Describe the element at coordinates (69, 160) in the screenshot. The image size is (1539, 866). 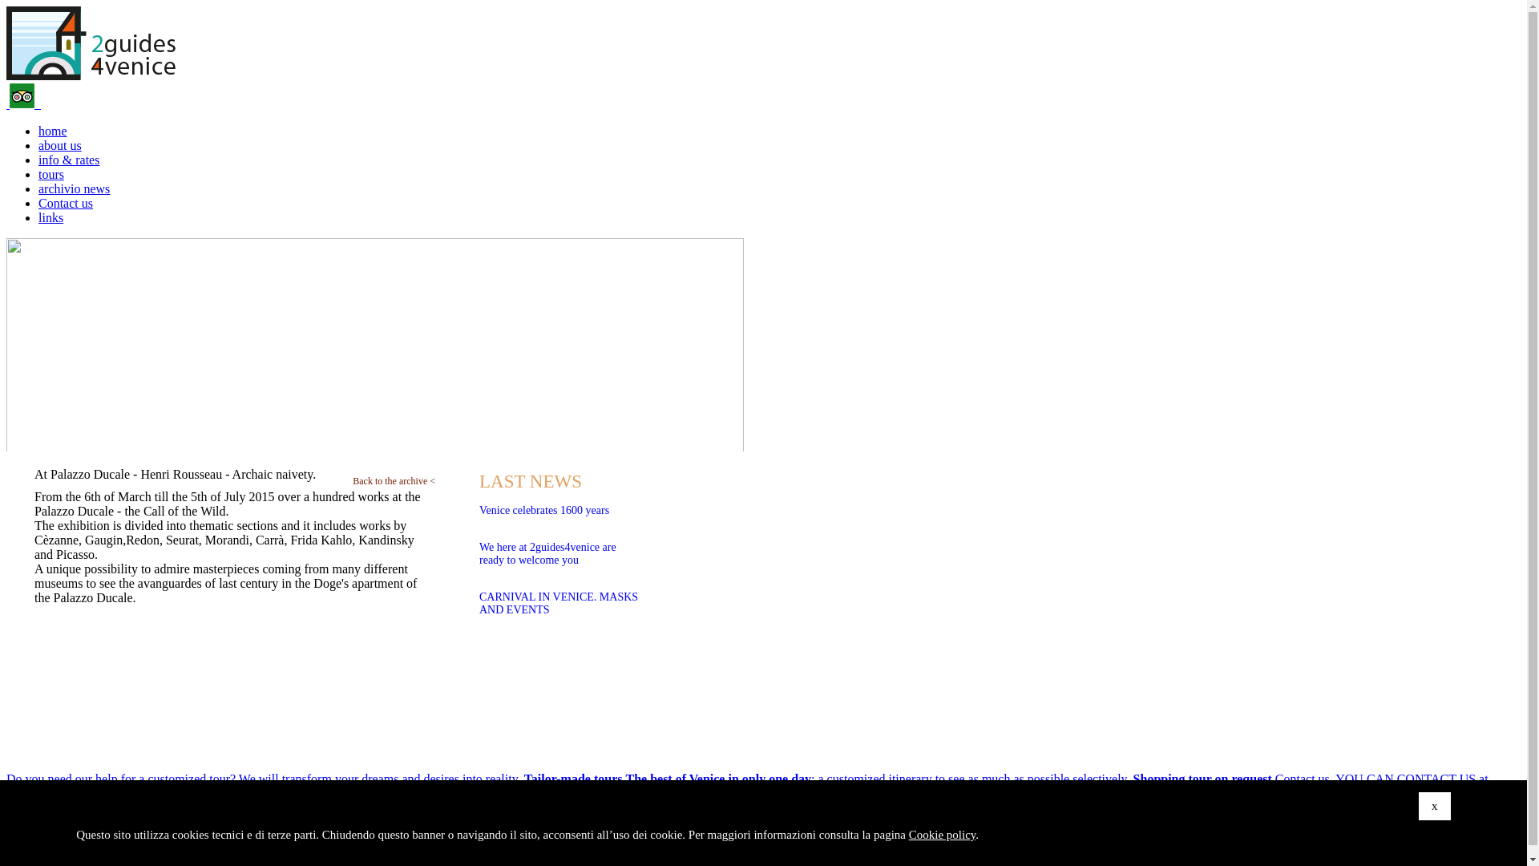
I see `info & rates` at that location.